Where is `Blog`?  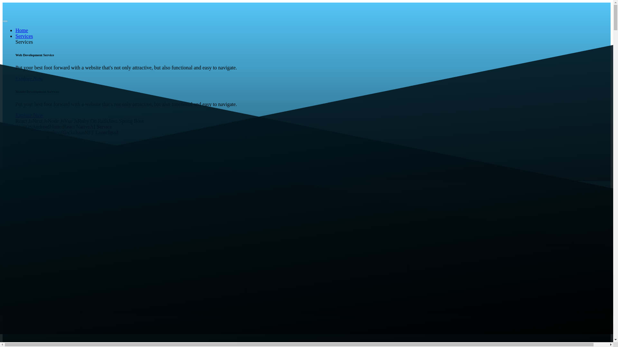
Blog is located at coordinates (20, 156).